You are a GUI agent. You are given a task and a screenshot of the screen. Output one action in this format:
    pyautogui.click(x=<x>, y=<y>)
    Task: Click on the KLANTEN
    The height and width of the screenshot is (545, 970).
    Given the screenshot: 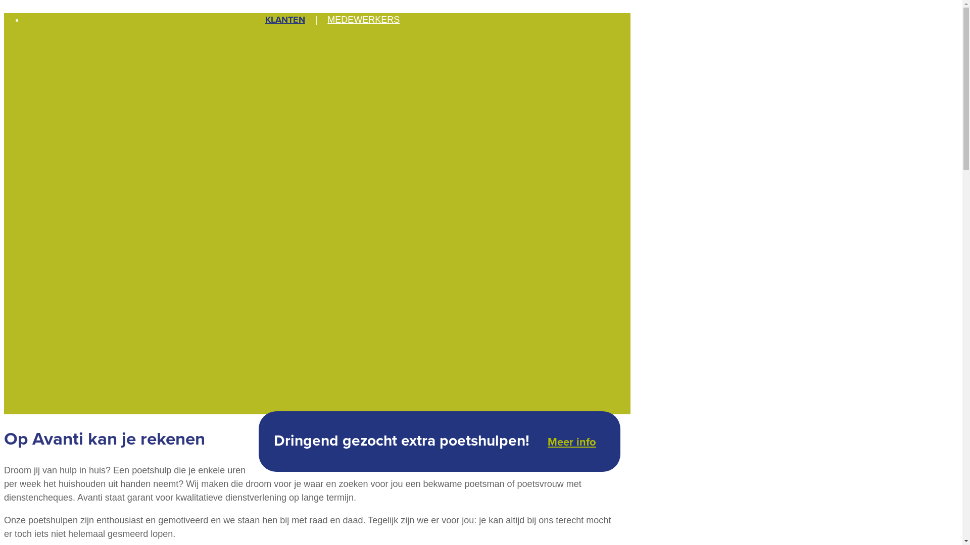 What is the action you would take?
    pyautogui.click(x=285, y=20)
    